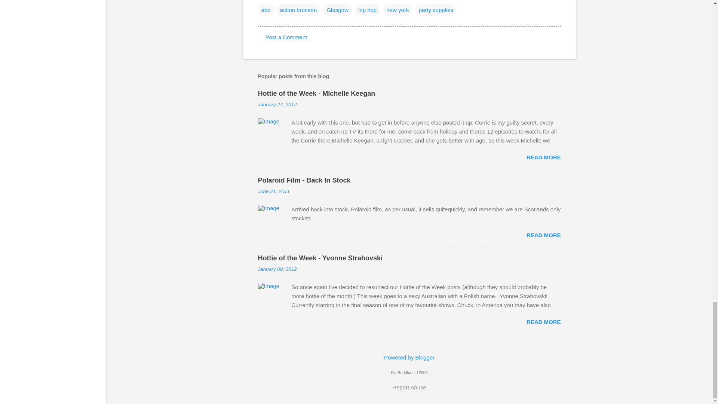 The width and height of the screenshot is (718, 404). I want to click on hip hop, so click(367, 10).